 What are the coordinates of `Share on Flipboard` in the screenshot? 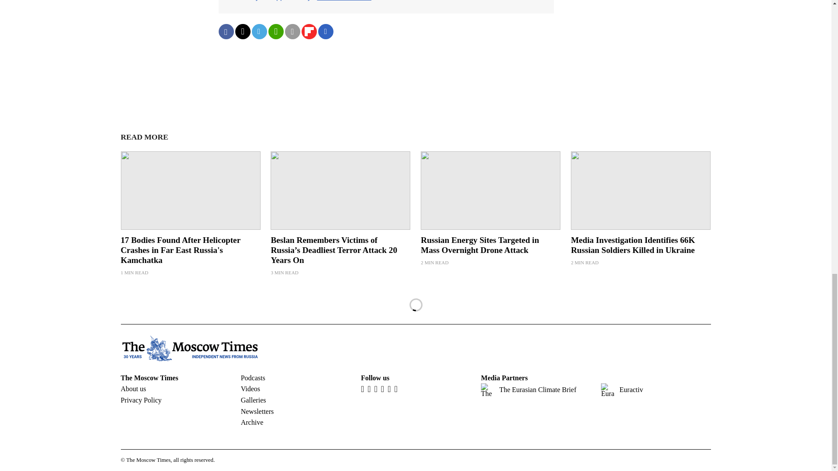 It's located at (309, 31).